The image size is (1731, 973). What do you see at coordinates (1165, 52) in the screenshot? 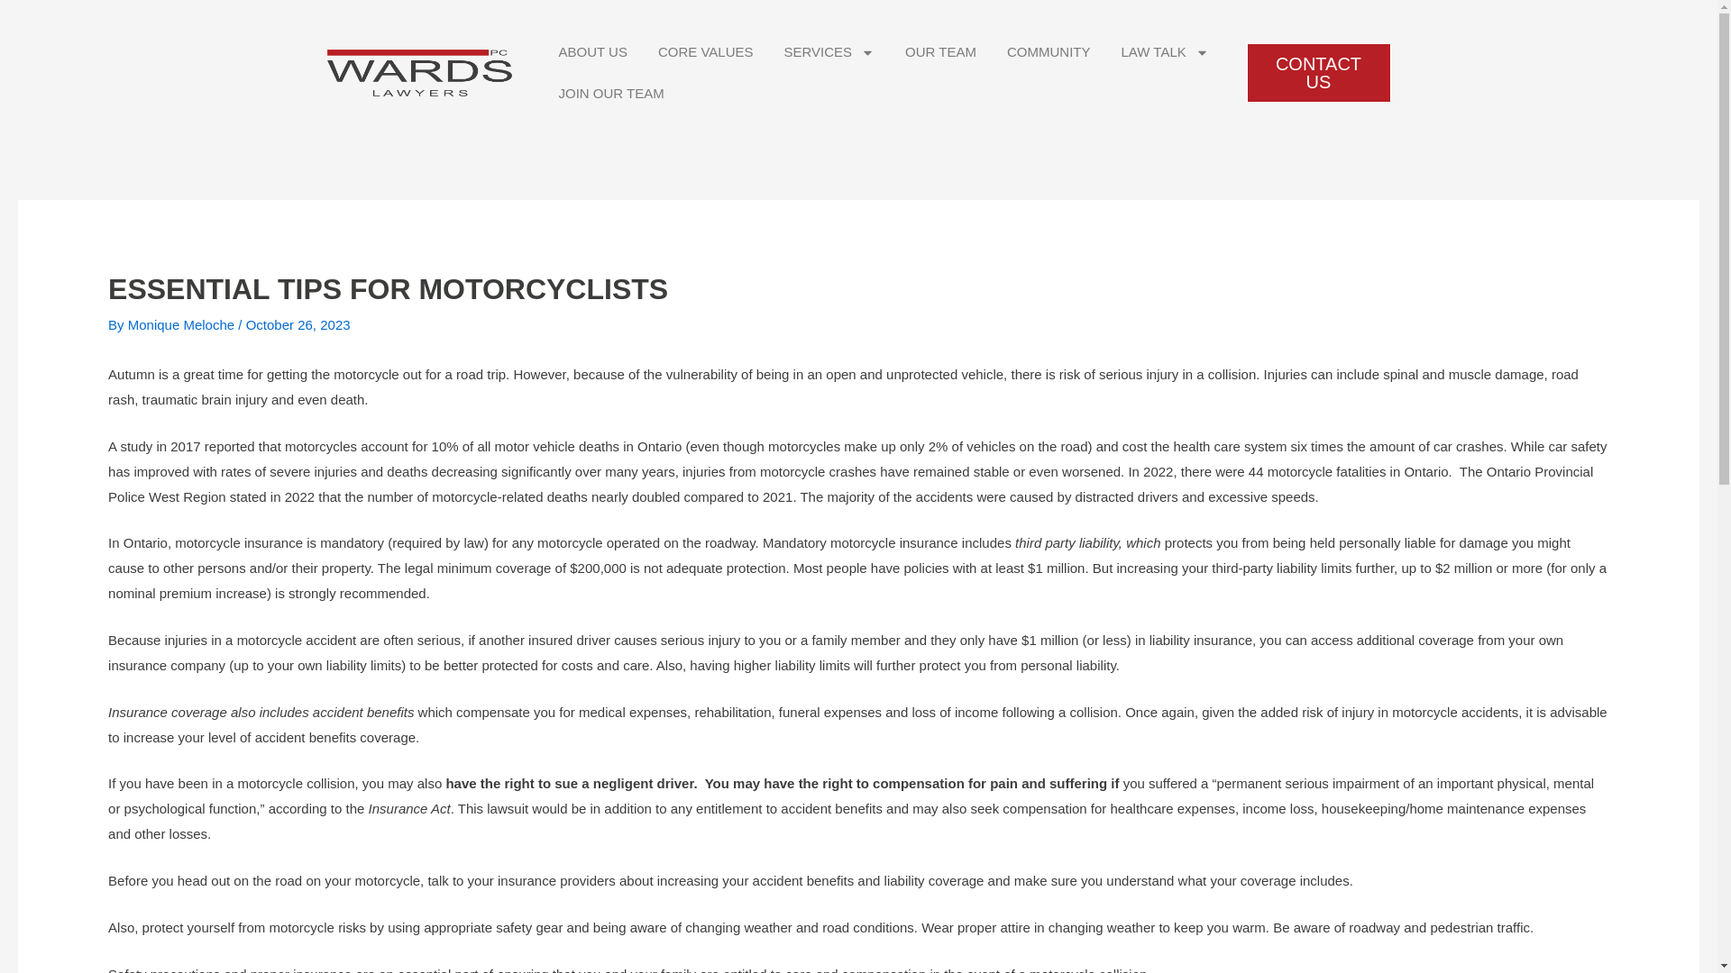
I see `LAW TALK` at bounding box center [1165, 52].